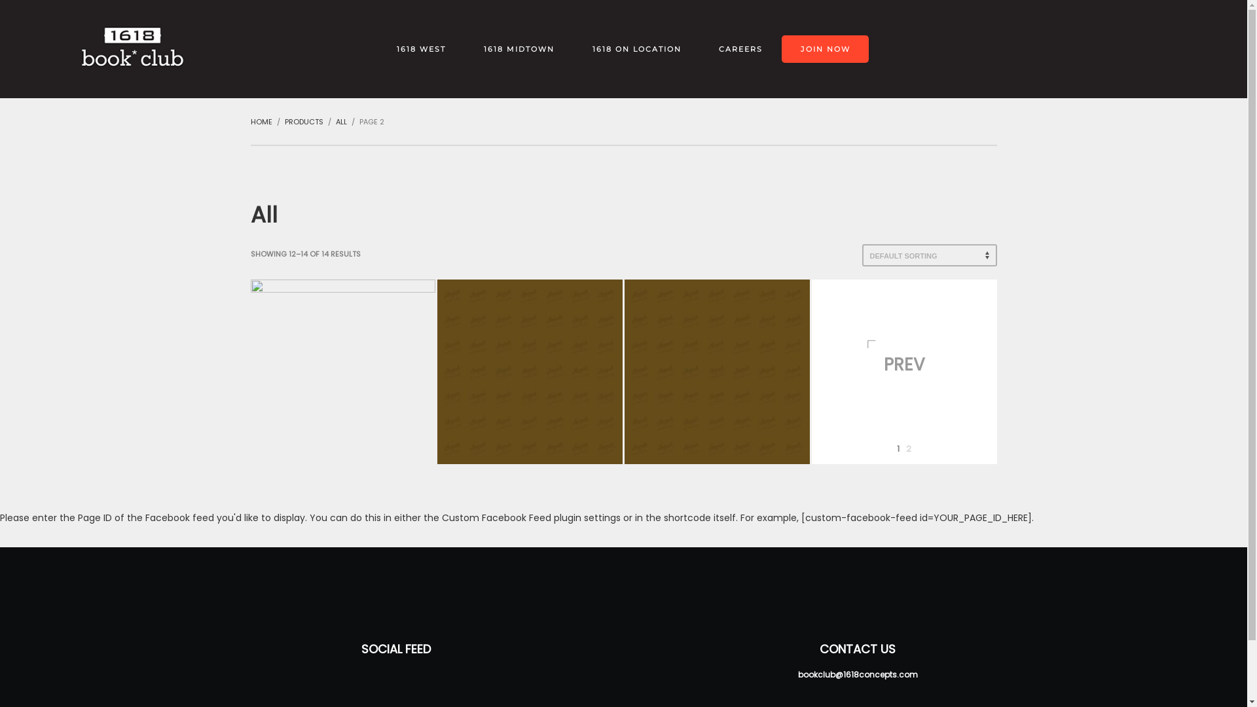 Image resolution: width=1257 pixels, height=707 pixels. I want to click on 1618 WEST, so click(422, 49).